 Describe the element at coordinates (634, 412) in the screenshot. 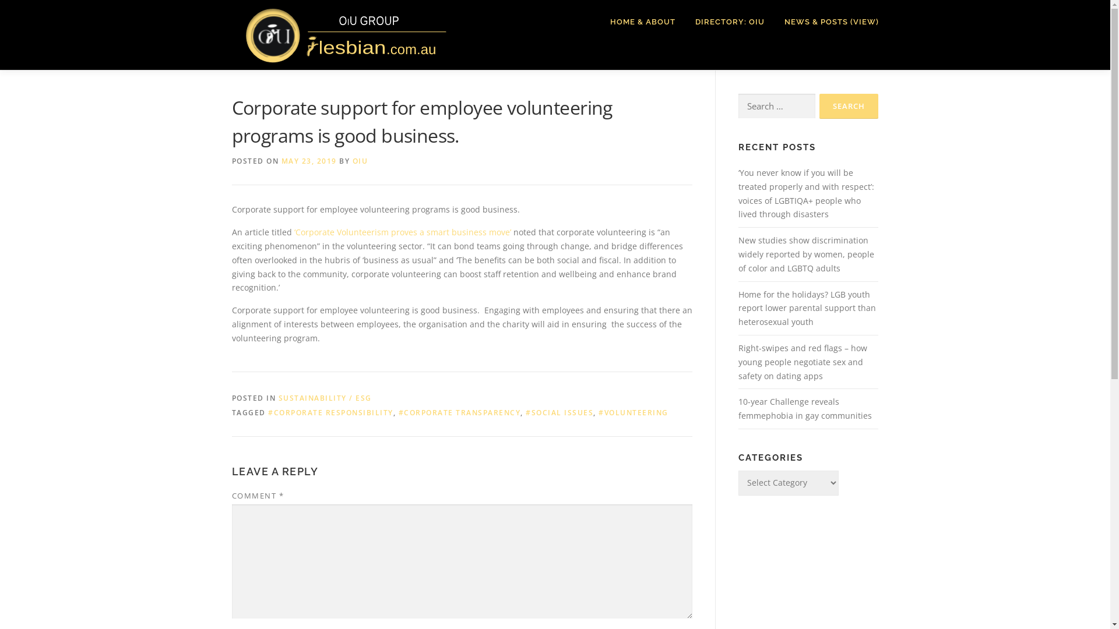

I see `#VOLUNTEERING` at that location.